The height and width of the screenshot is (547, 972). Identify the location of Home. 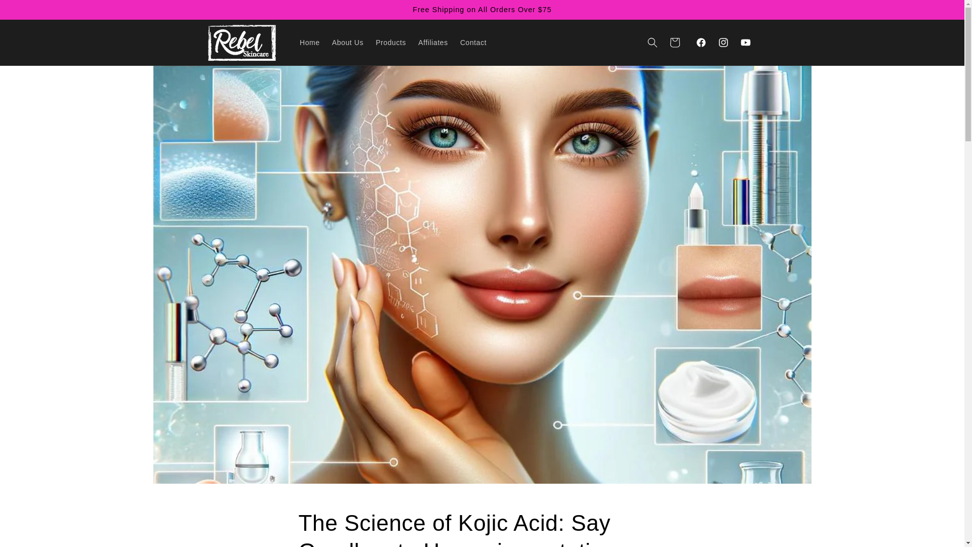
(309, 42).